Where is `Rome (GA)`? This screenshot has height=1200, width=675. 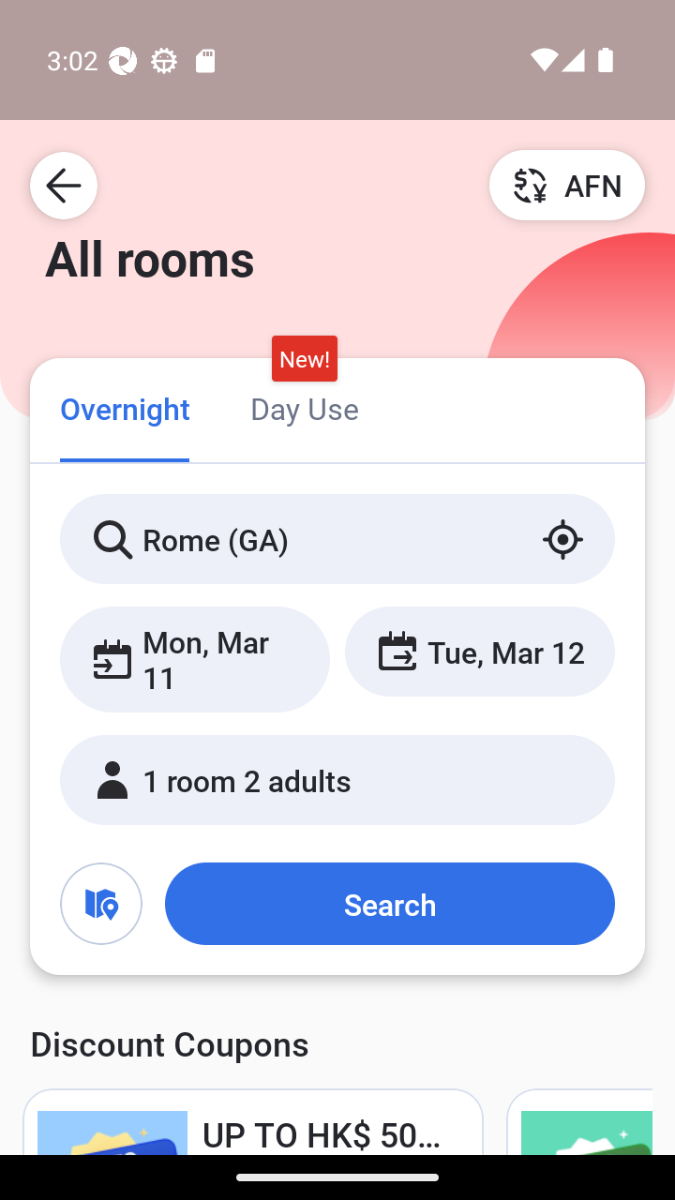
Rome (GA) is located at coordinates (337, 539).